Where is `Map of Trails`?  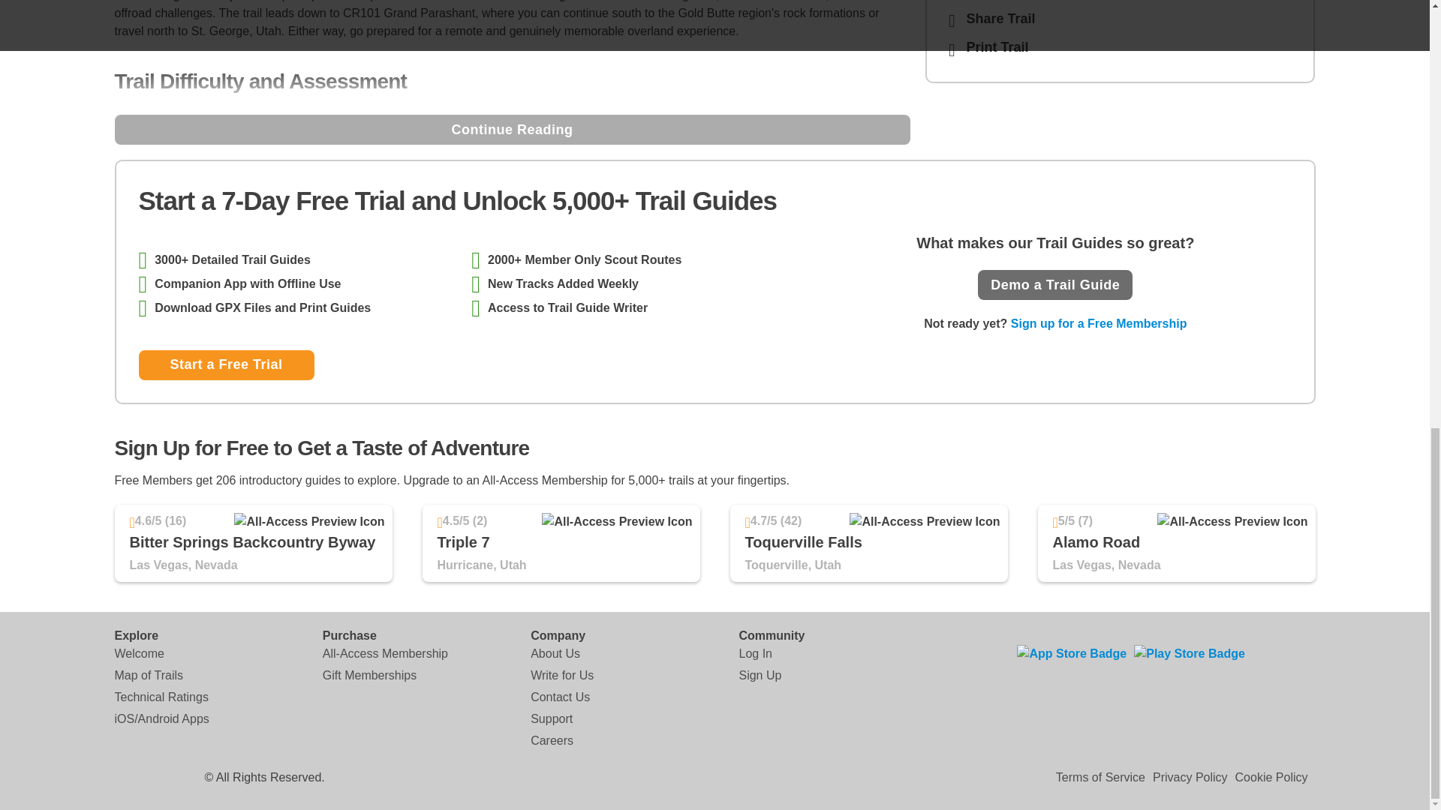
Map of Trails is located at coordinates (148, 675).